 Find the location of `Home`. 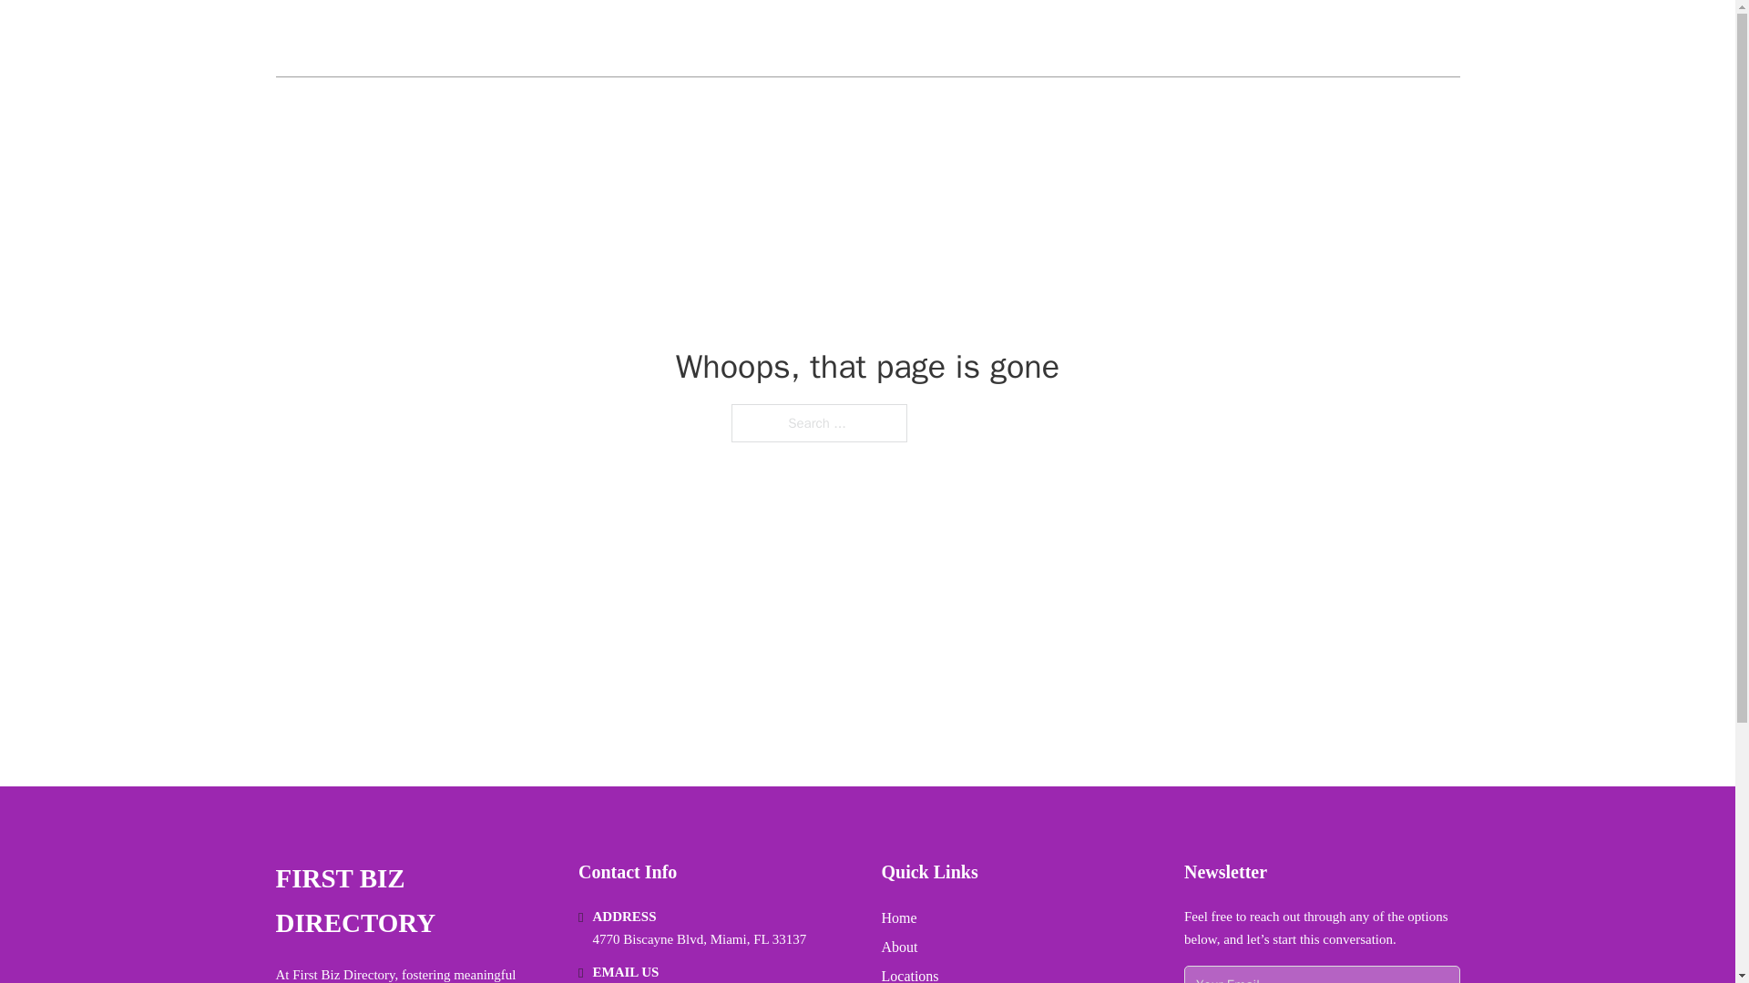

Home is located at coordinates (898, 917).